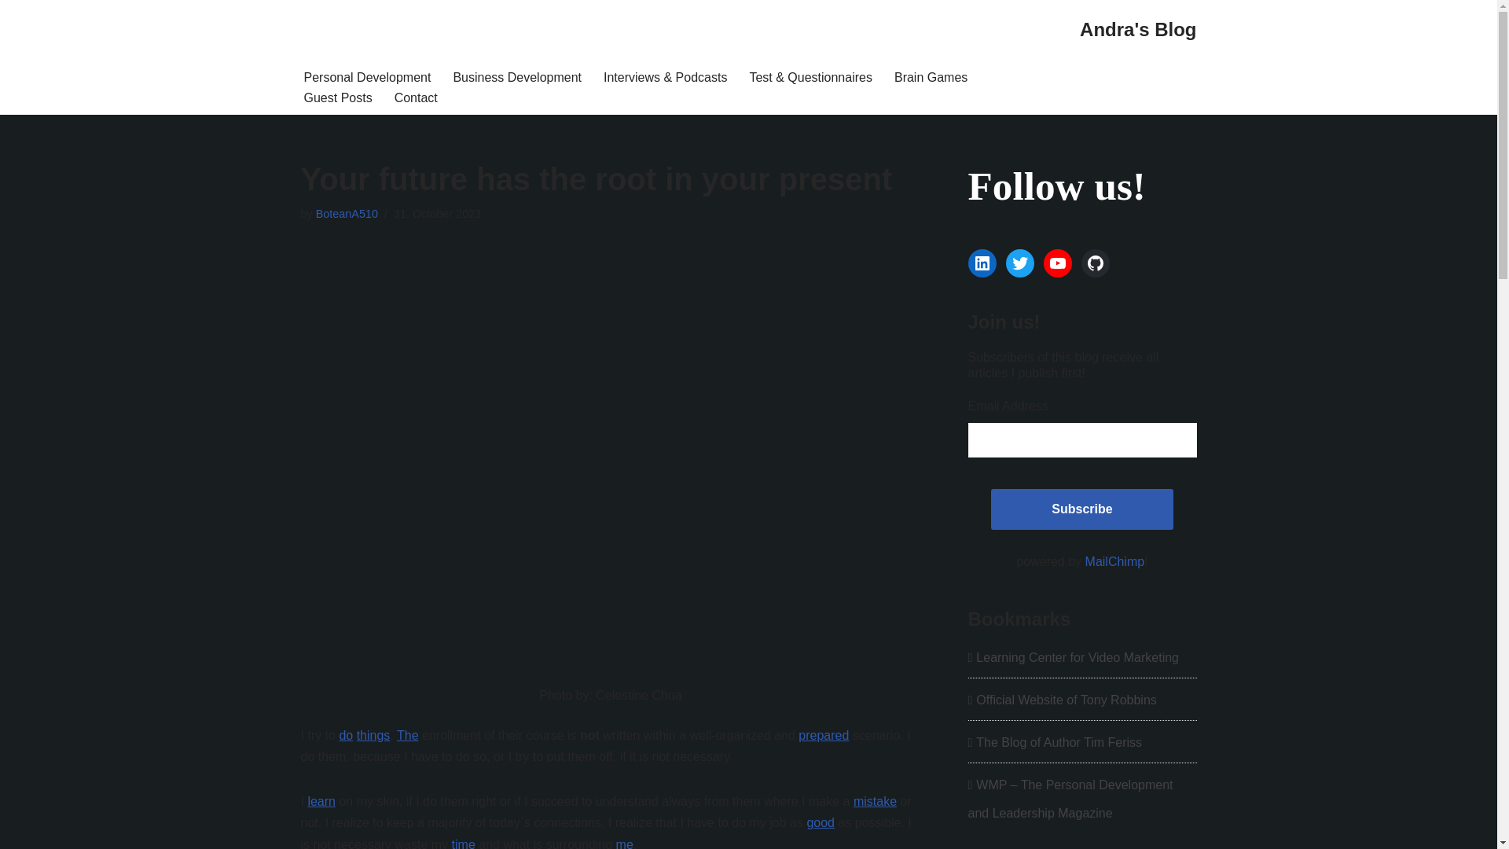 The image size is (1509, 849). I want to click on me, so click(624, 843).